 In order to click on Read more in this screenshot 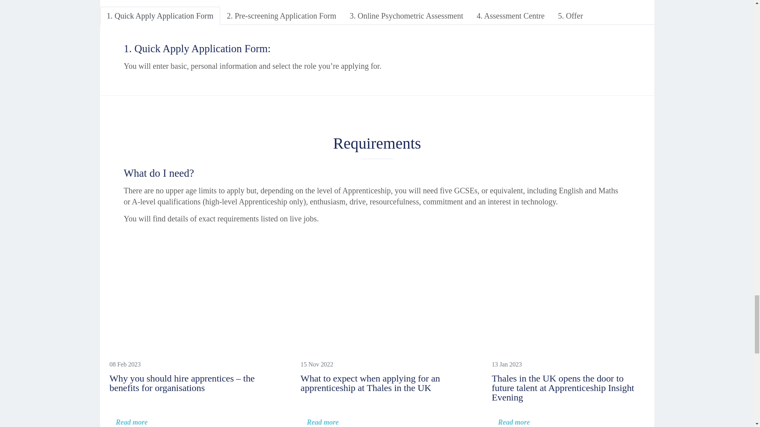, I will do `click(511, 423)`.